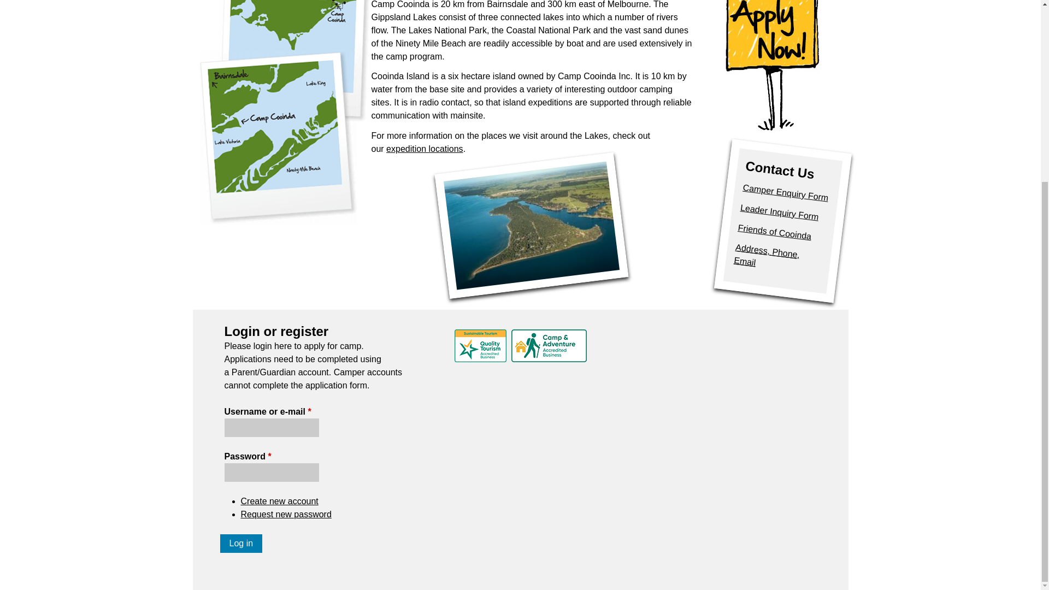 The height and width of the screenshot is (590, 1049). What do you see at coordinates (279, 501) in the screenshot?
I see `Create new account` at bounding box center [279, 501].